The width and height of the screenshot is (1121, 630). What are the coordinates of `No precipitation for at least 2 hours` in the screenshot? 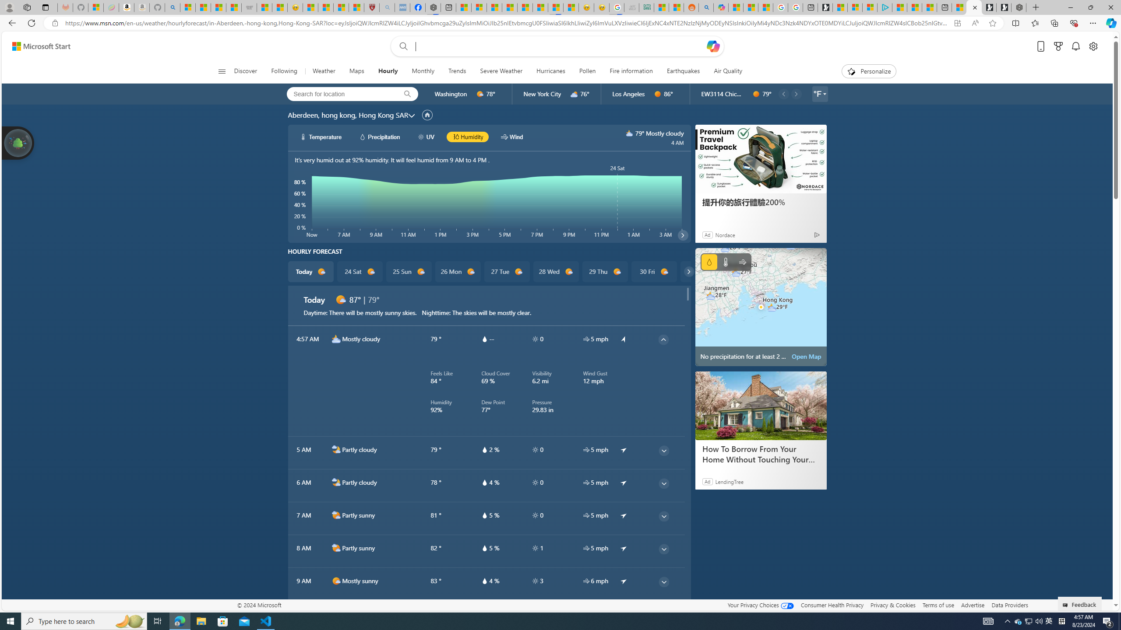 It's located at (761, 307).